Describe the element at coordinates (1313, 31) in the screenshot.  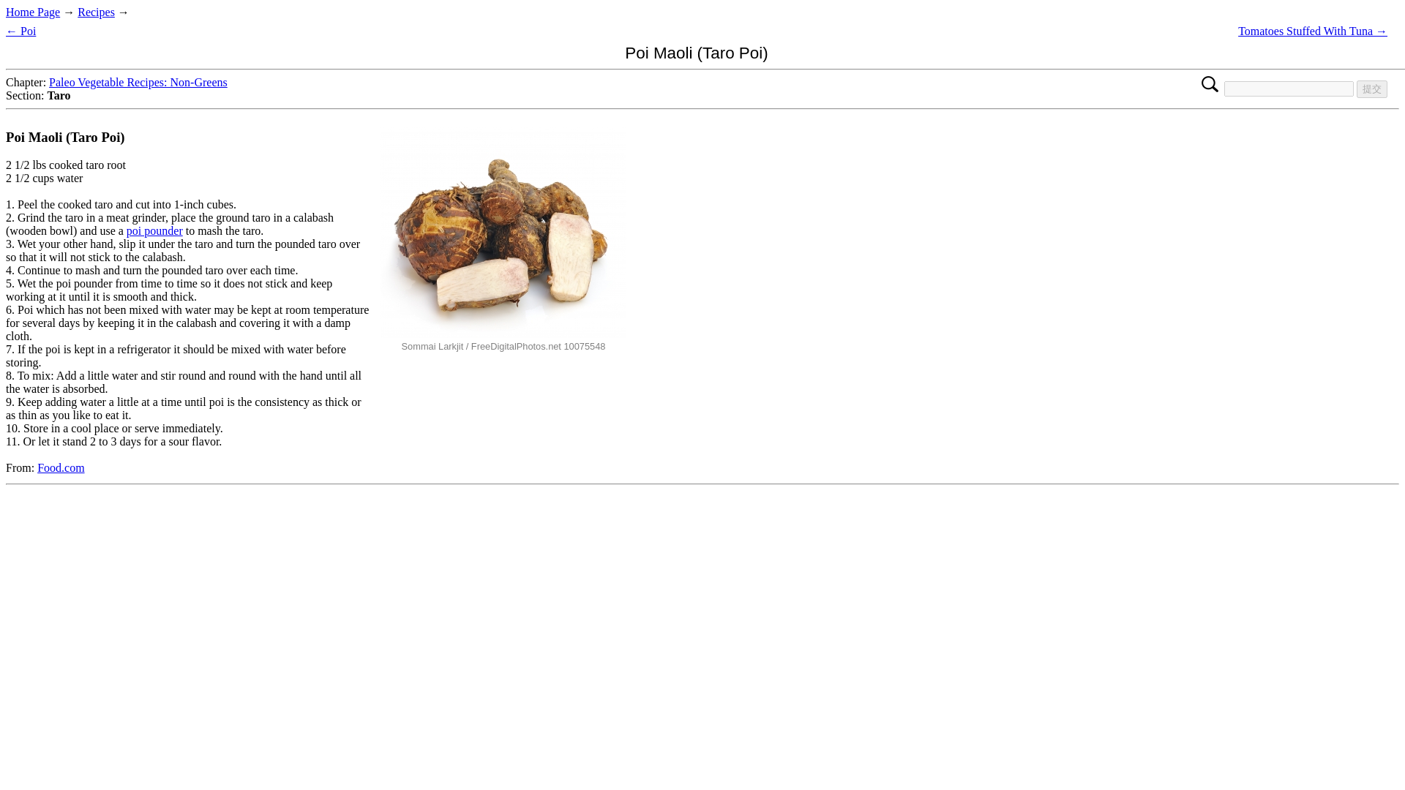
I see `Go to Next` at that location.